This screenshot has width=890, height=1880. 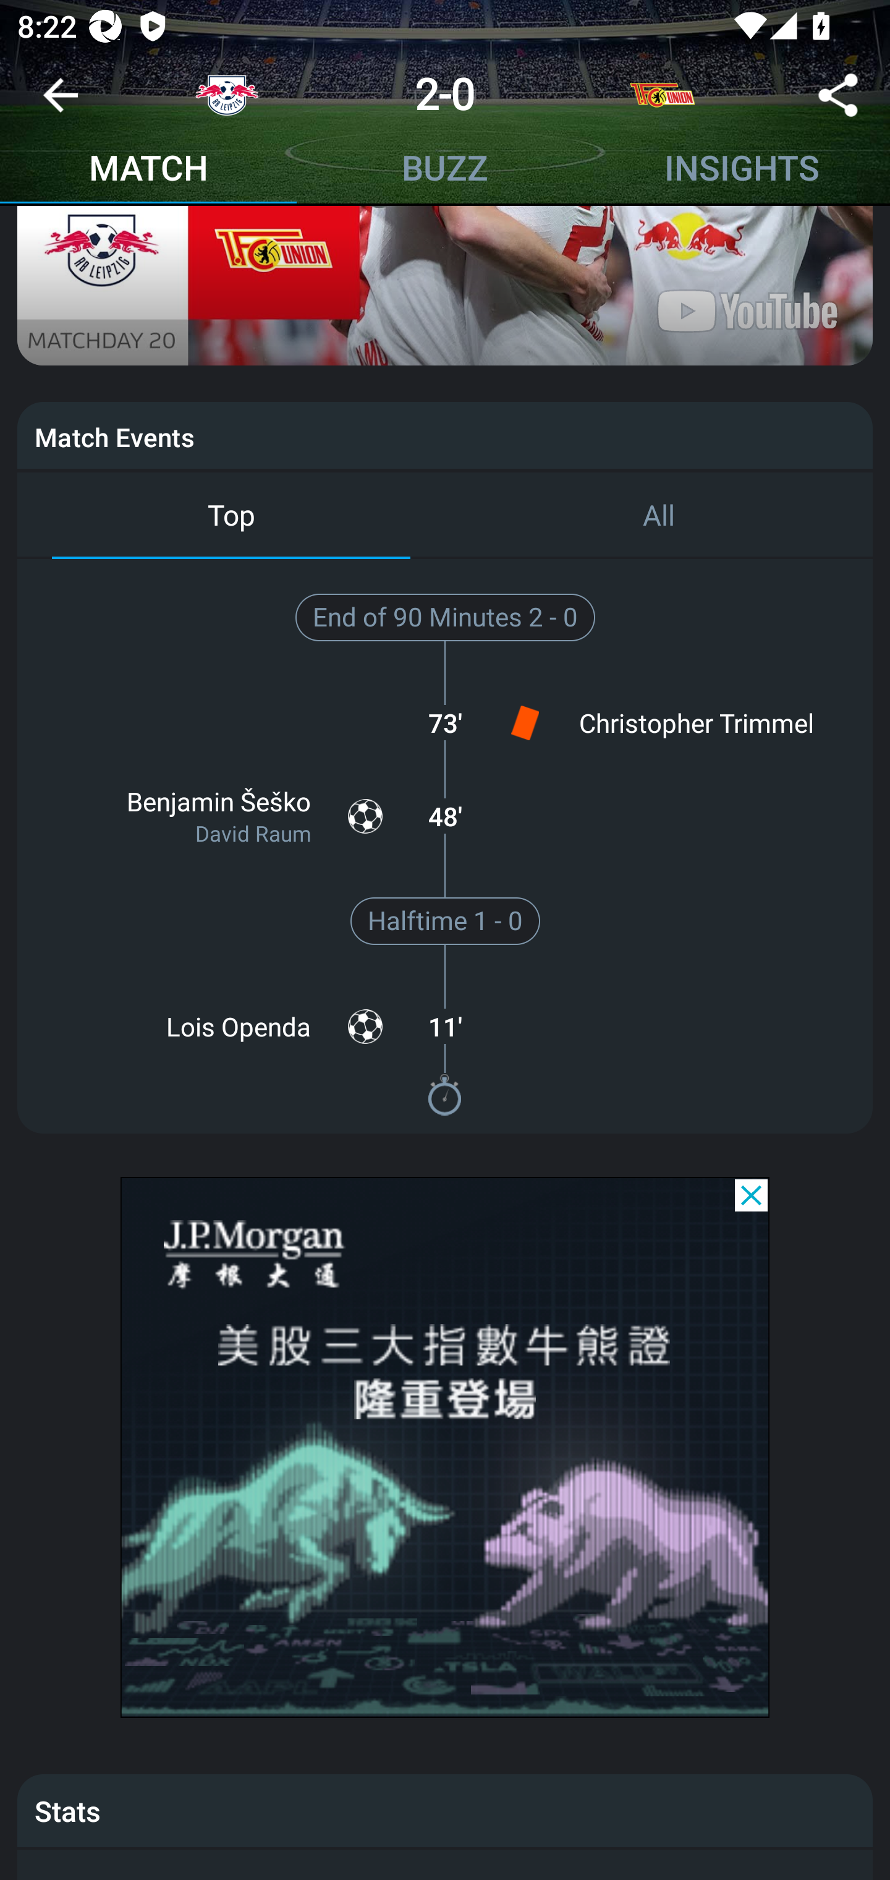 I want to click on Share, so click(x=838, y=100).